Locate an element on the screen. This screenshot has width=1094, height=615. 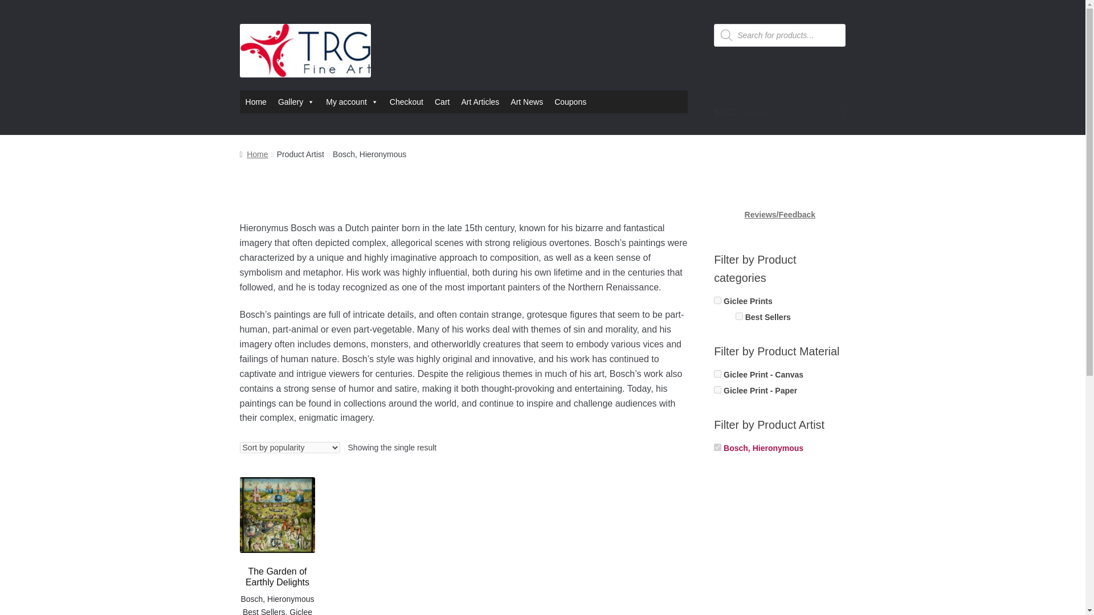
Art Articles is located at coordinates (480, 101).